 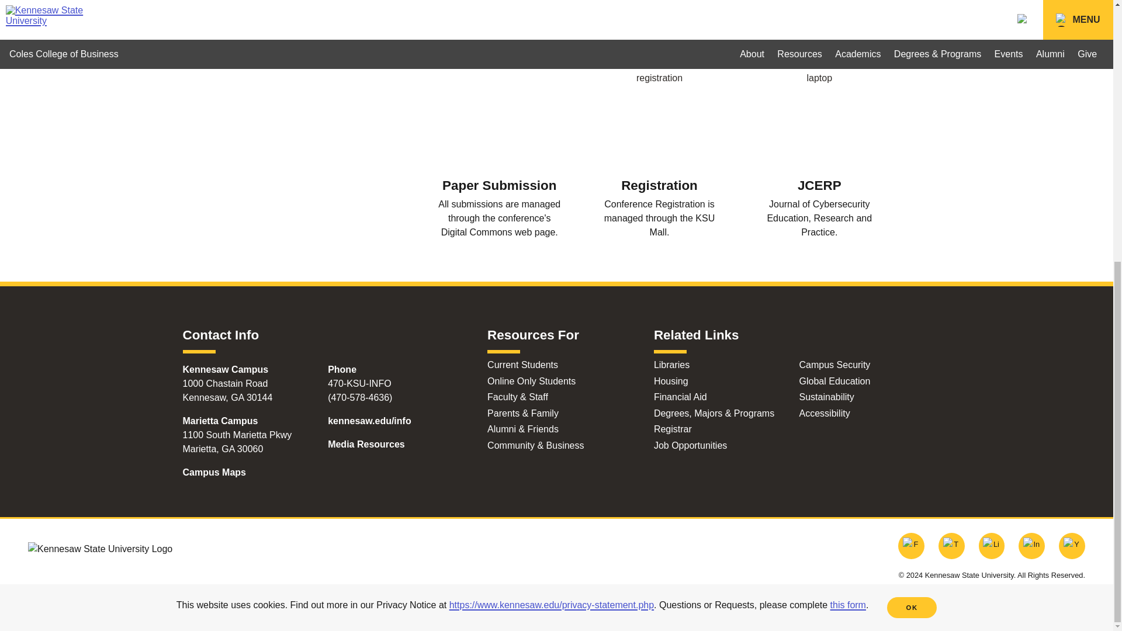 I want to click on KSU Twitter, so click(x=951, y=546).